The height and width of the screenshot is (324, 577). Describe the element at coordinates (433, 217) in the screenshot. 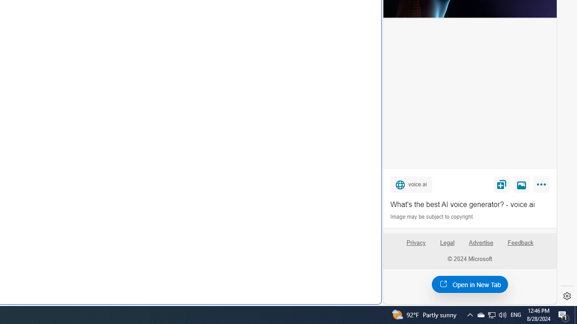

I see `Image may be subject to copyright.` at that location.